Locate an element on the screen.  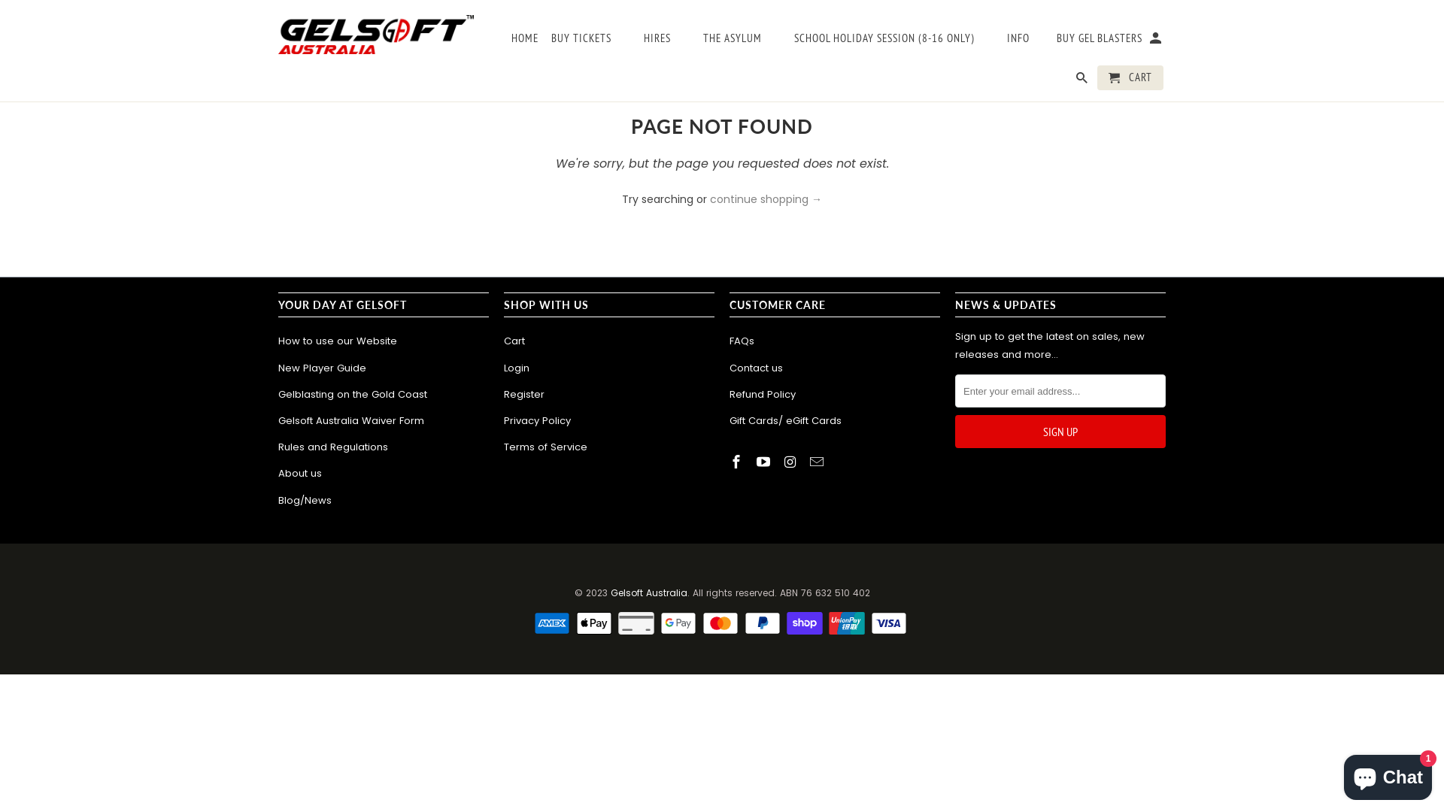
Register is located at coordinates (524, 394).